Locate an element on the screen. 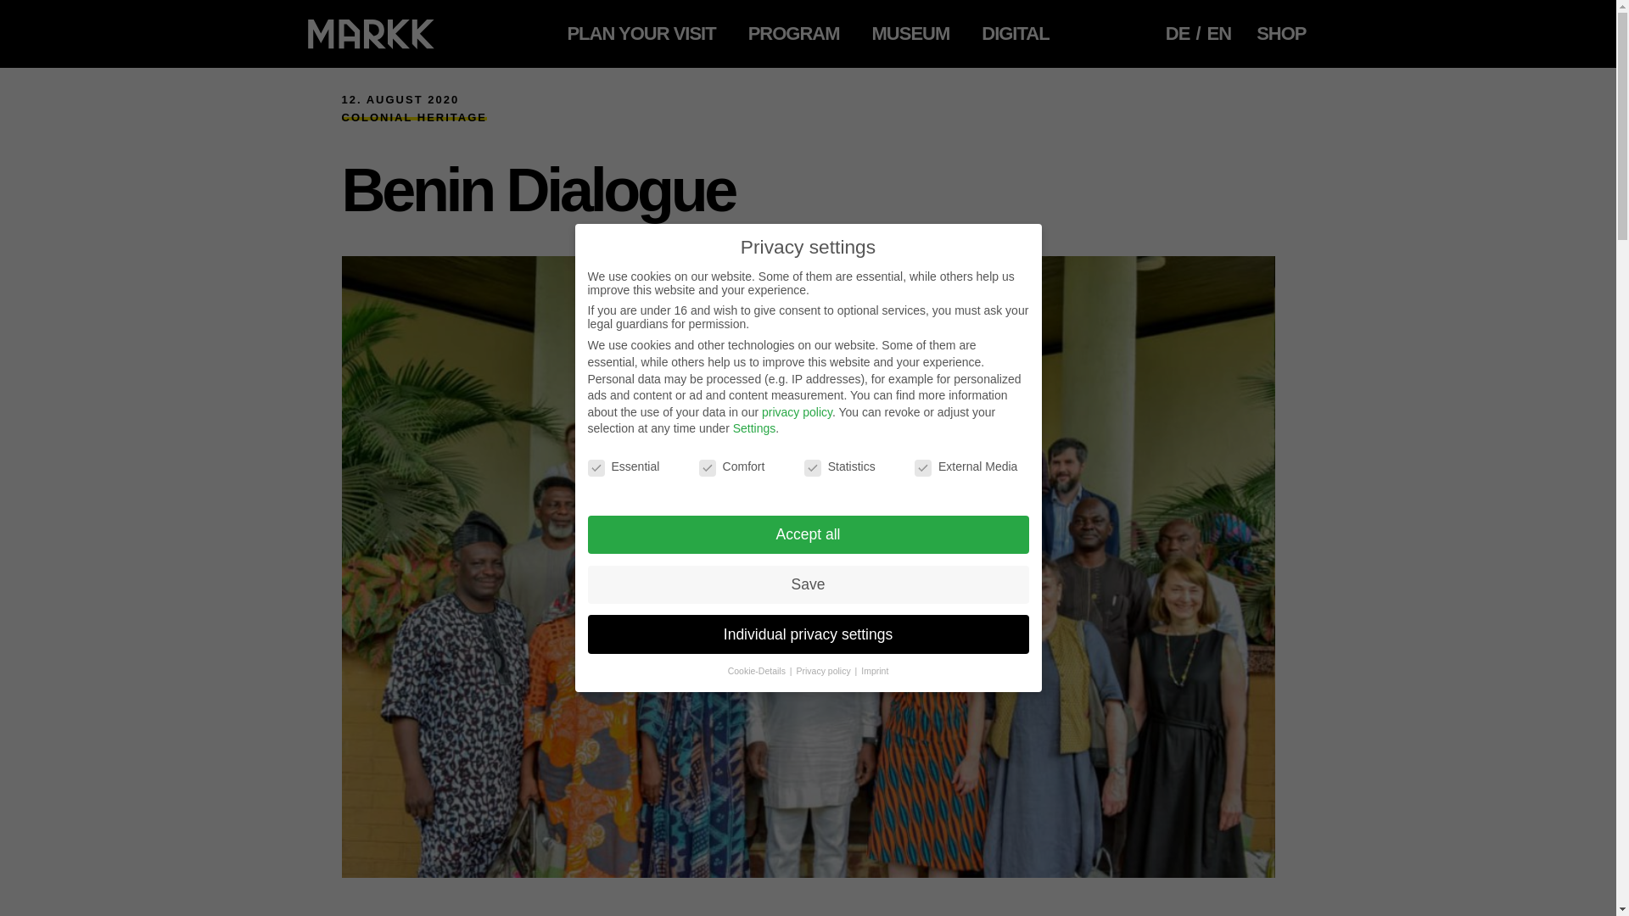 This screenshot has width=1629, height=916. PROGRAM is located at coordinates (794, 33).